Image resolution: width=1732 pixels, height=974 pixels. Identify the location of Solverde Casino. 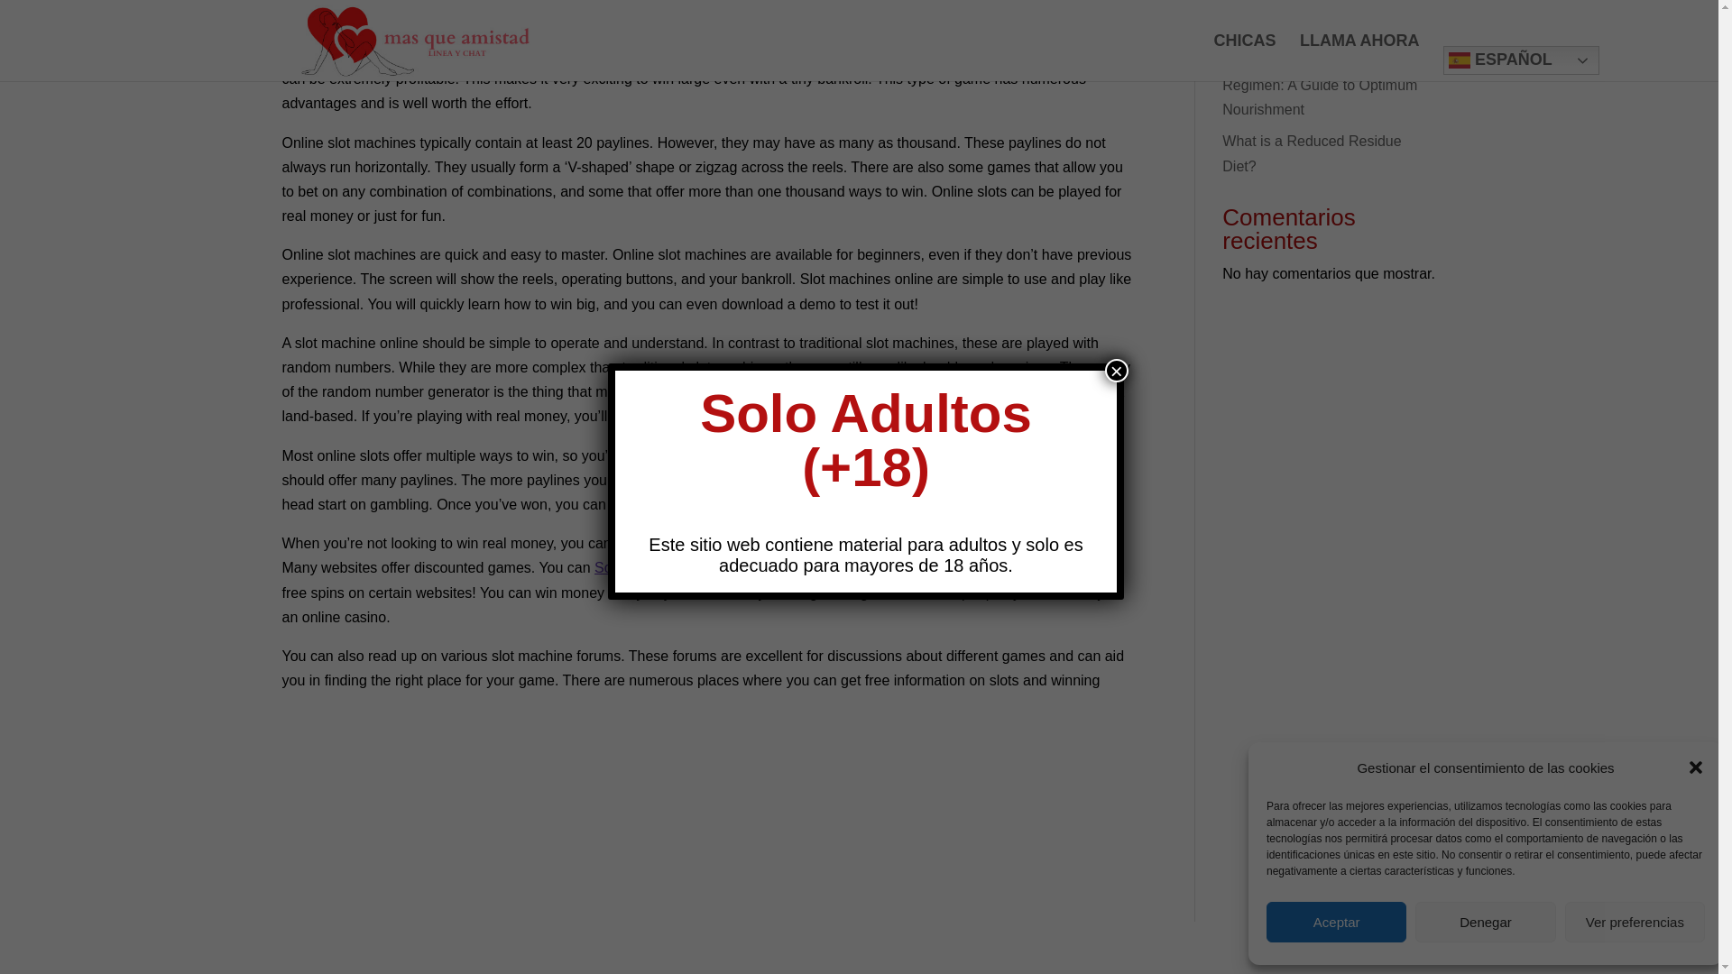
(646, 568).